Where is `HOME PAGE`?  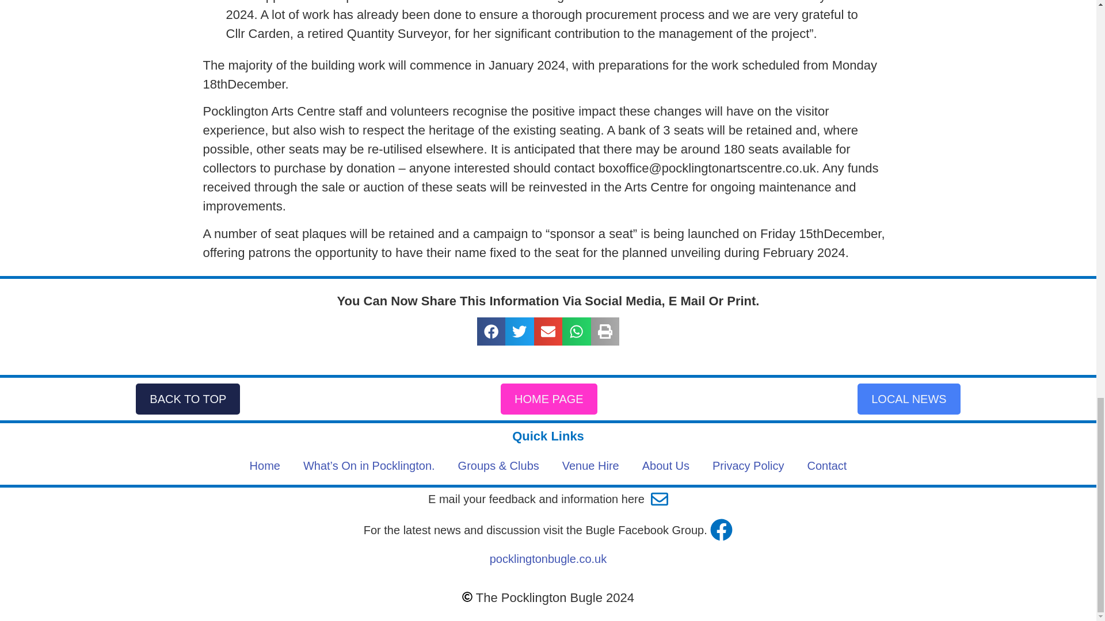
HOME PAGE is located at coordinates (549, 399).